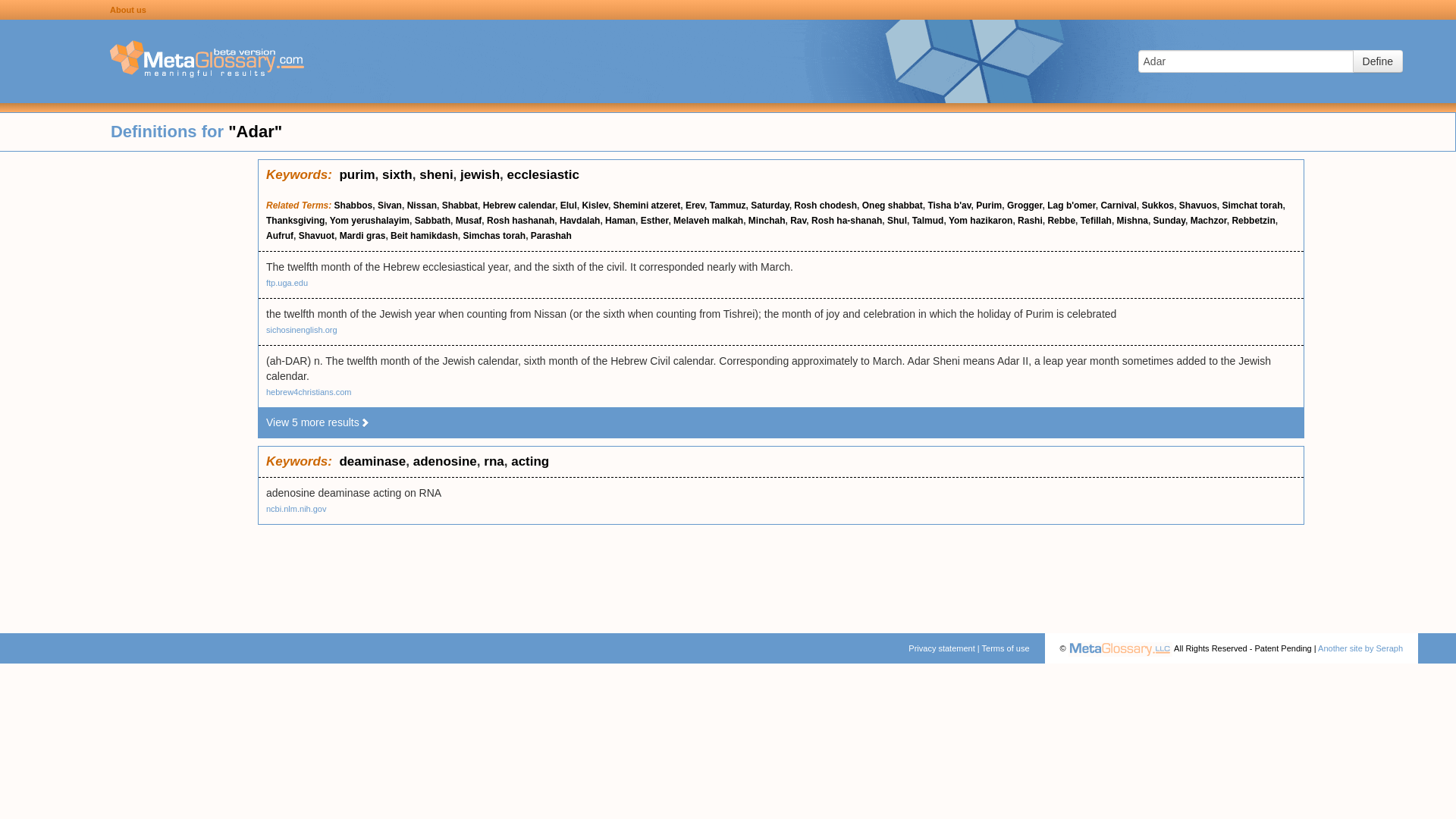 This screenshot has width=1456, height=819. I want to click on Melaveh malkah, so click(708, 221).